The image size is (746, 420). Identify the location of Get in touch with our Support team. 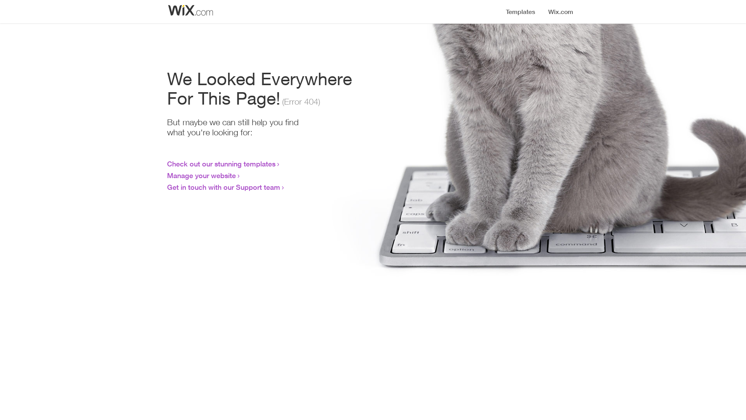
(224, 187).